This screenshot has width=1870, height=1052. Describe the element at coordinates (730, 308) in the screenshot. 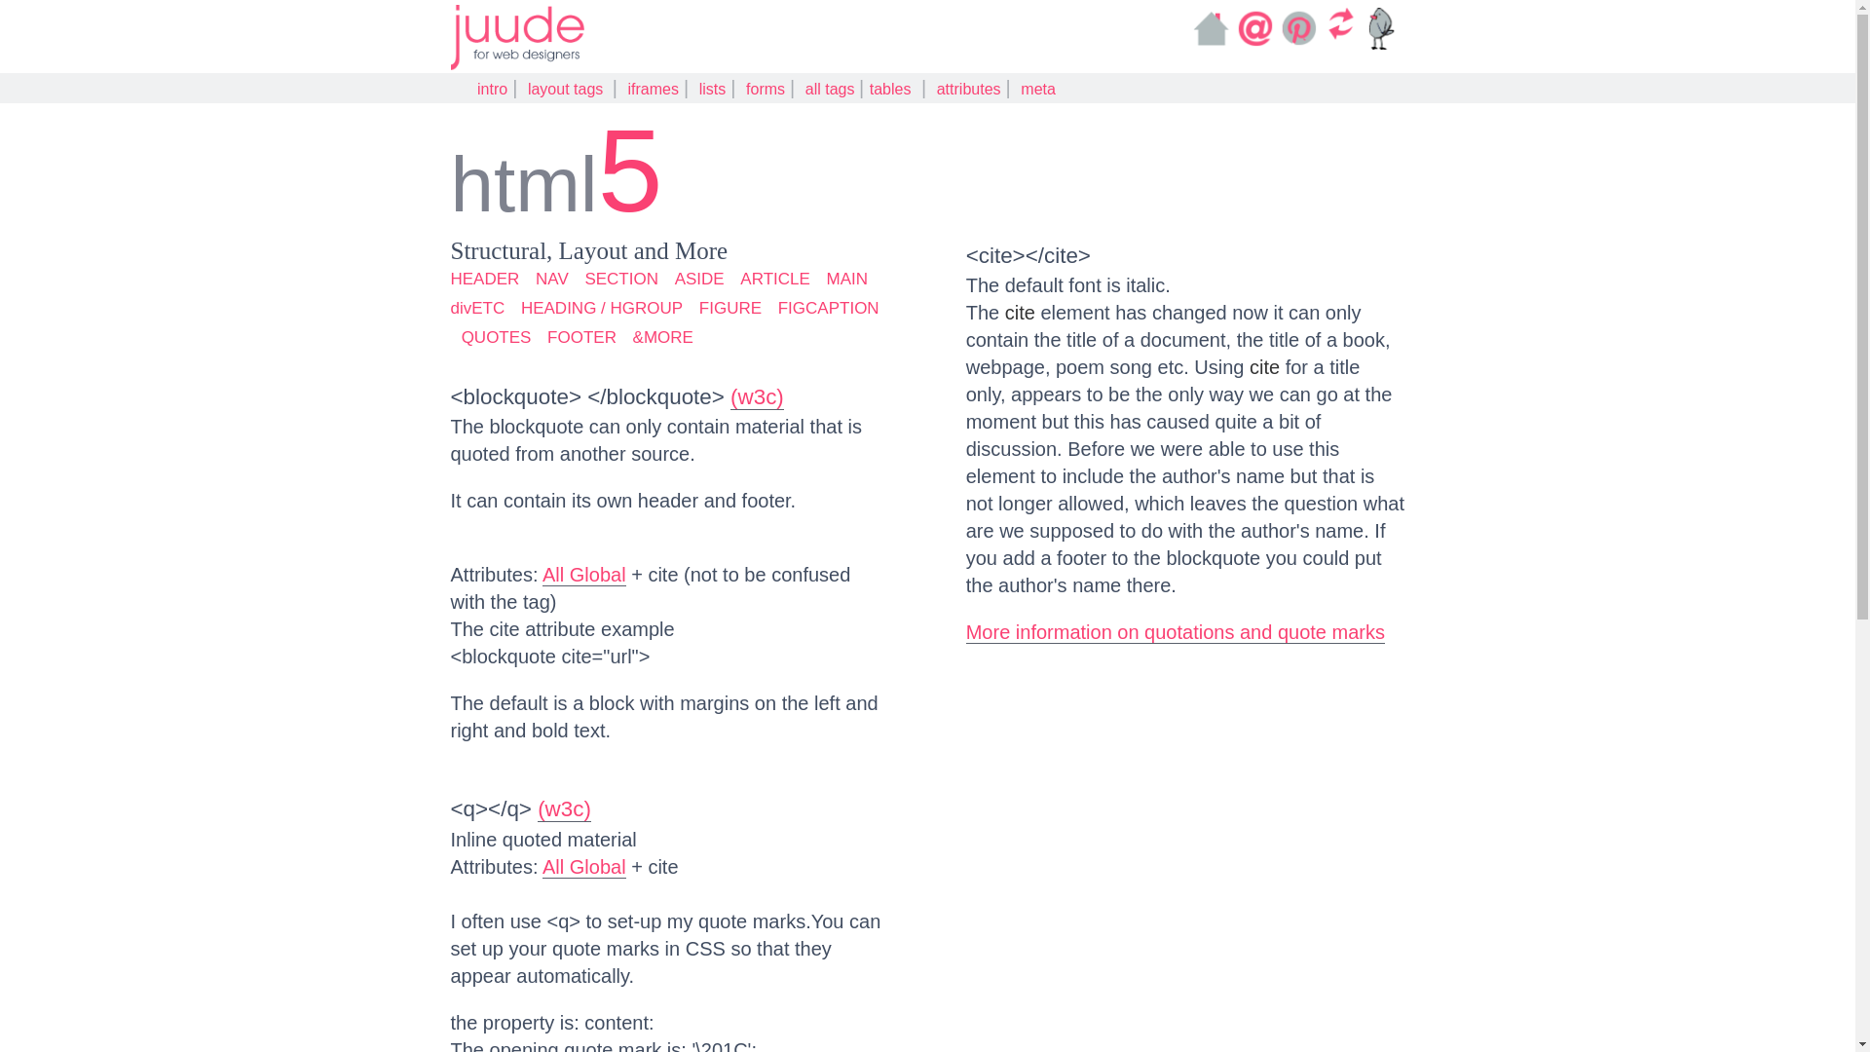

I see `FIGURE` at that location.